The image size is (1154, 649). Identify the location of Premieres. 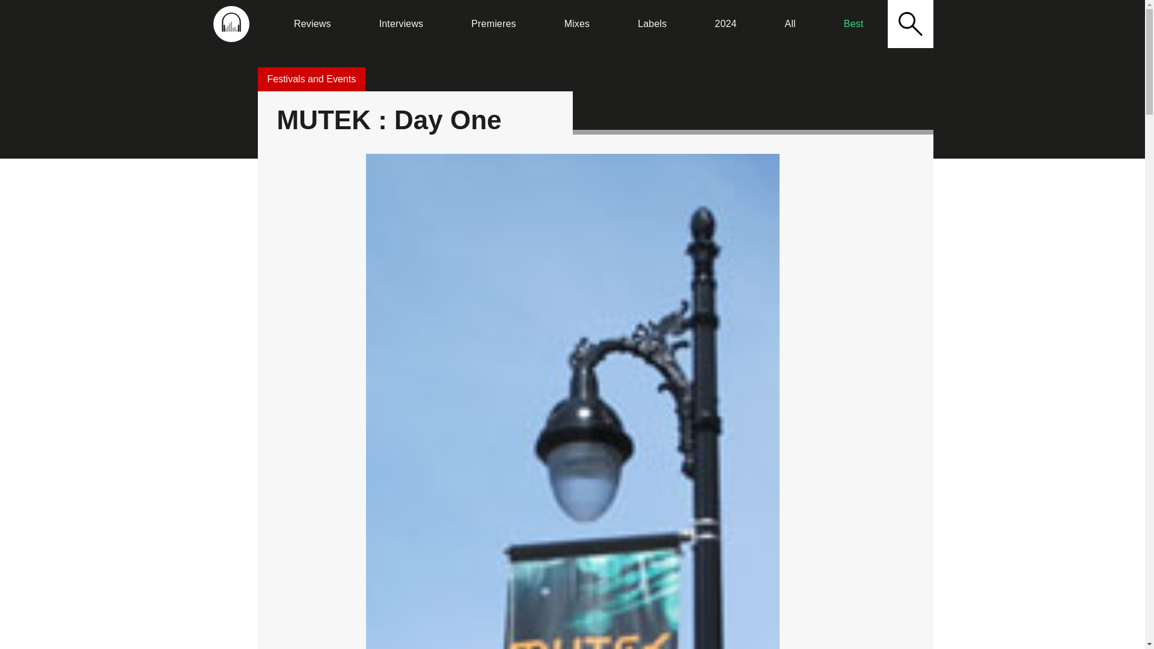
(493, 24).